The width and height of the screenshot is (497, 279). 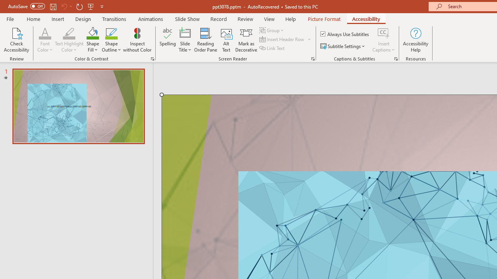 What do you see at coordinates (343, 46) in the screenshot?
I see `Subtitle Settings` at bounding box center [343, 46].